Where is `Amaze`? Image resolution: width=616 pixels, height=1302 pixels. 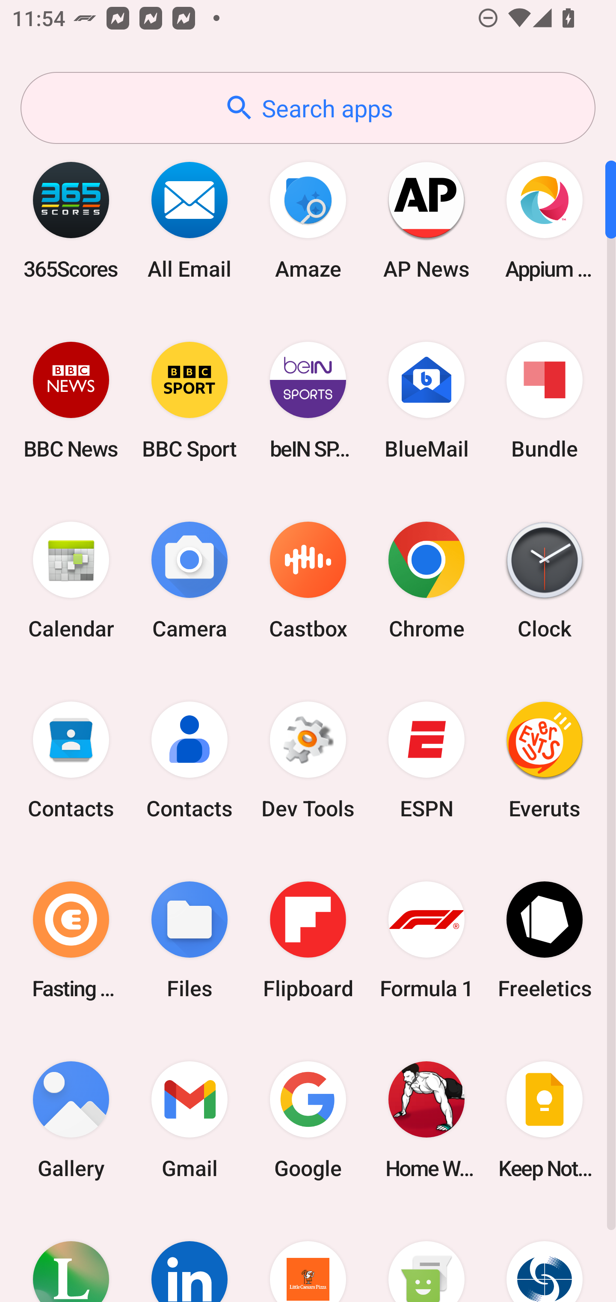 Amaze is located at coordinates (308, 220).